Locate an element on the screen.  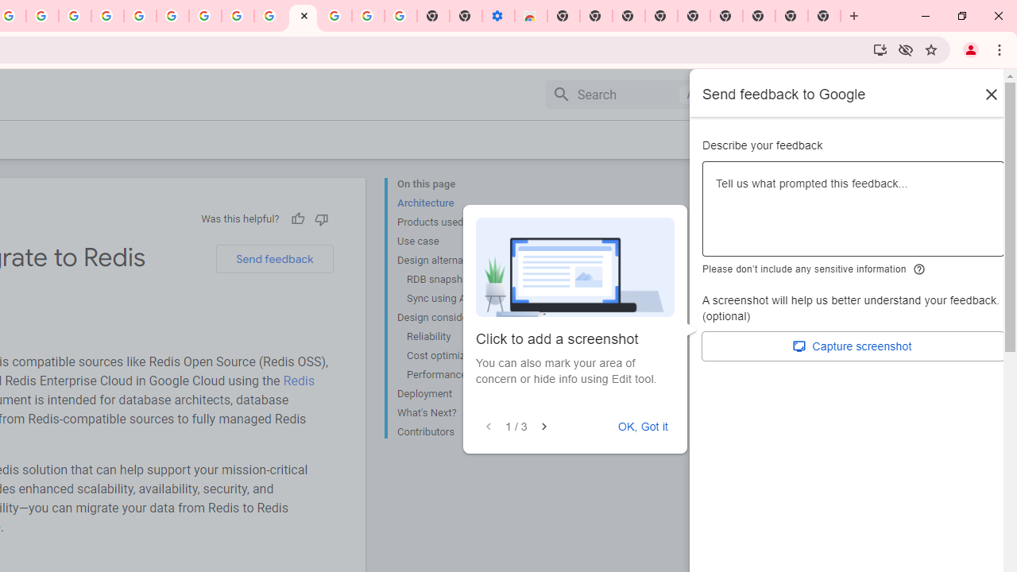
English is located at coordinates (882, 94).